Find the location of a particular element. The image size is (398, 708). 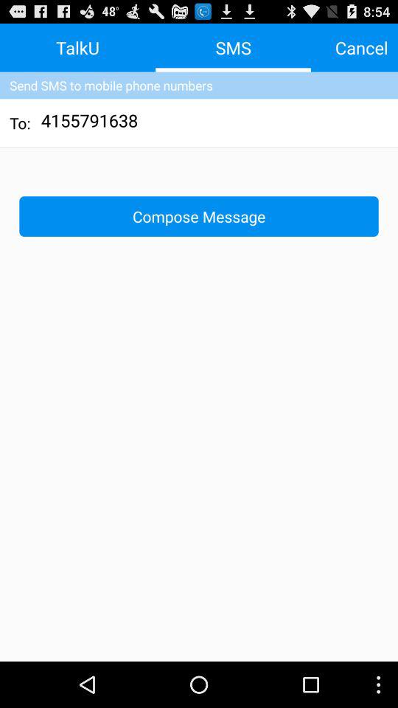

jump to talku item is located at coordinates (78, 47).